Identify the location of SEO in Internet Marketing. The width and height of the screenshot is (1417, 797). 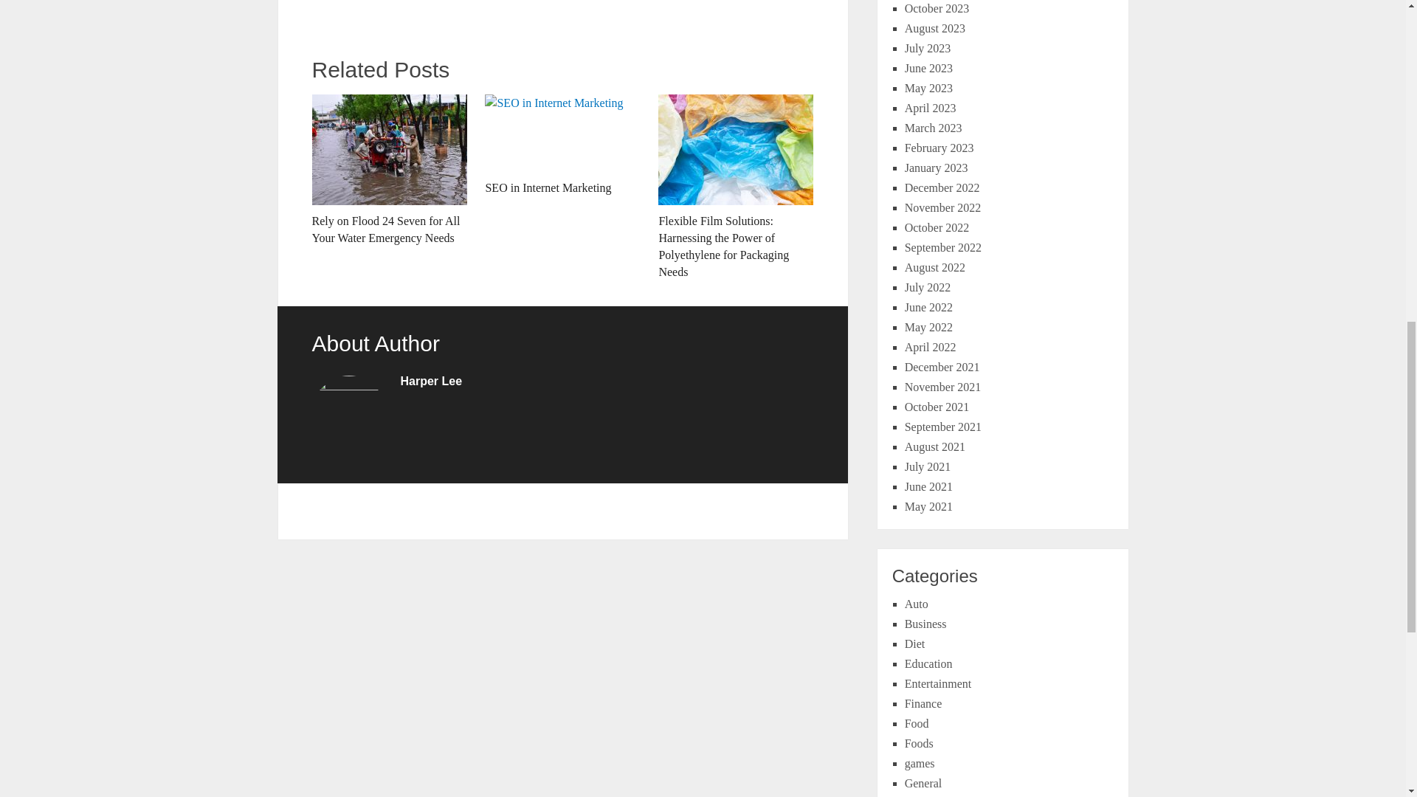
(562, 145).